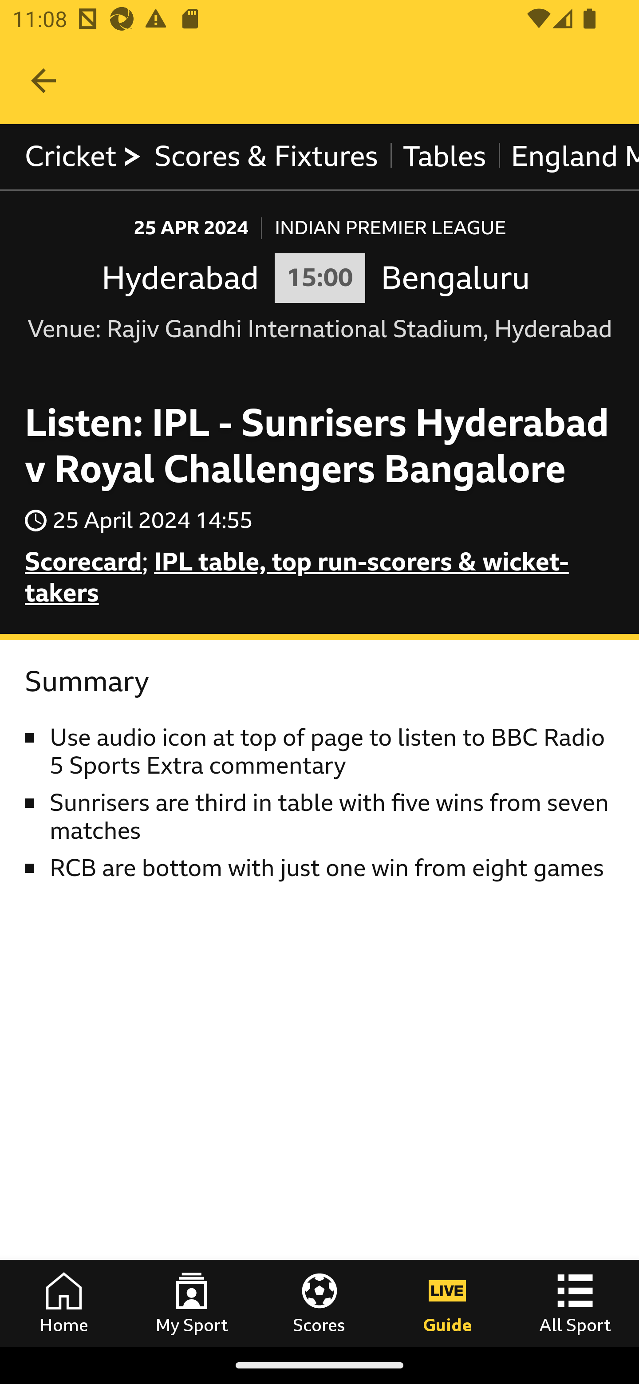 This screenshot has height=1384, width=639. What do you see at coordinates (64, 1303) in the screenshot?
I see `Home` at bounding box center [64, 1303].